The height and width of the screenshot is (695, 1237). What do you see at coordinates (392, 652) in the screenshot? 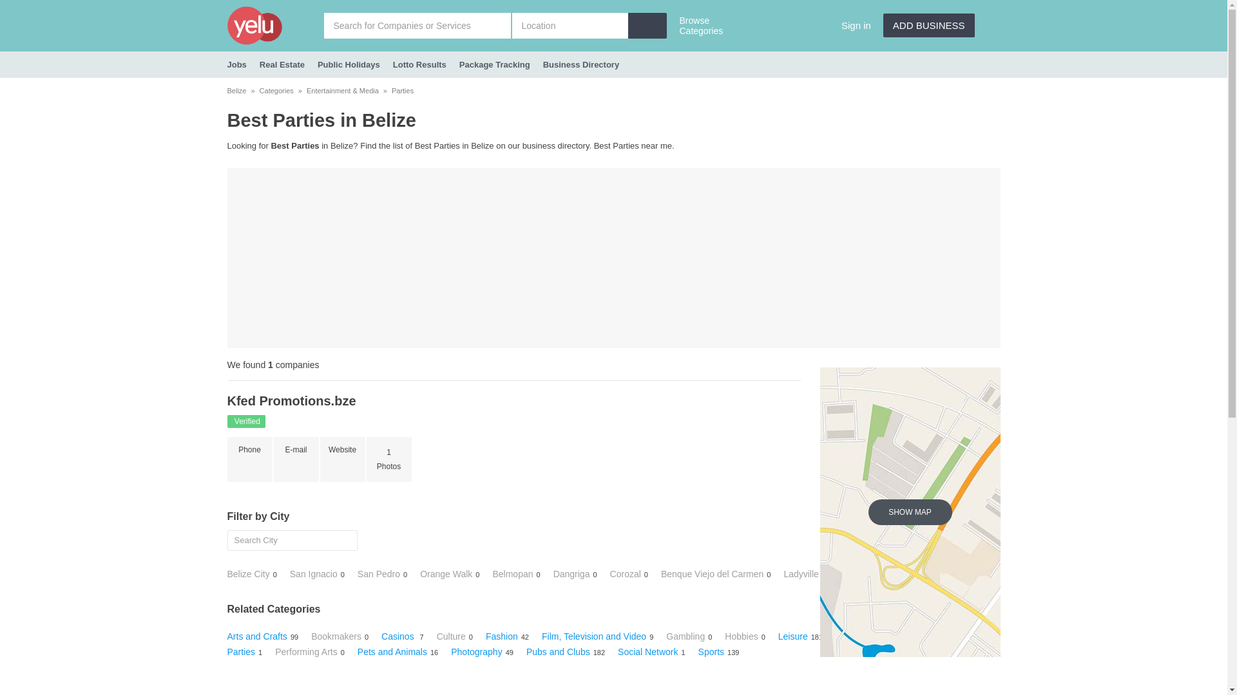
I see `Pets and Animals` at bounding box center [392, 652].